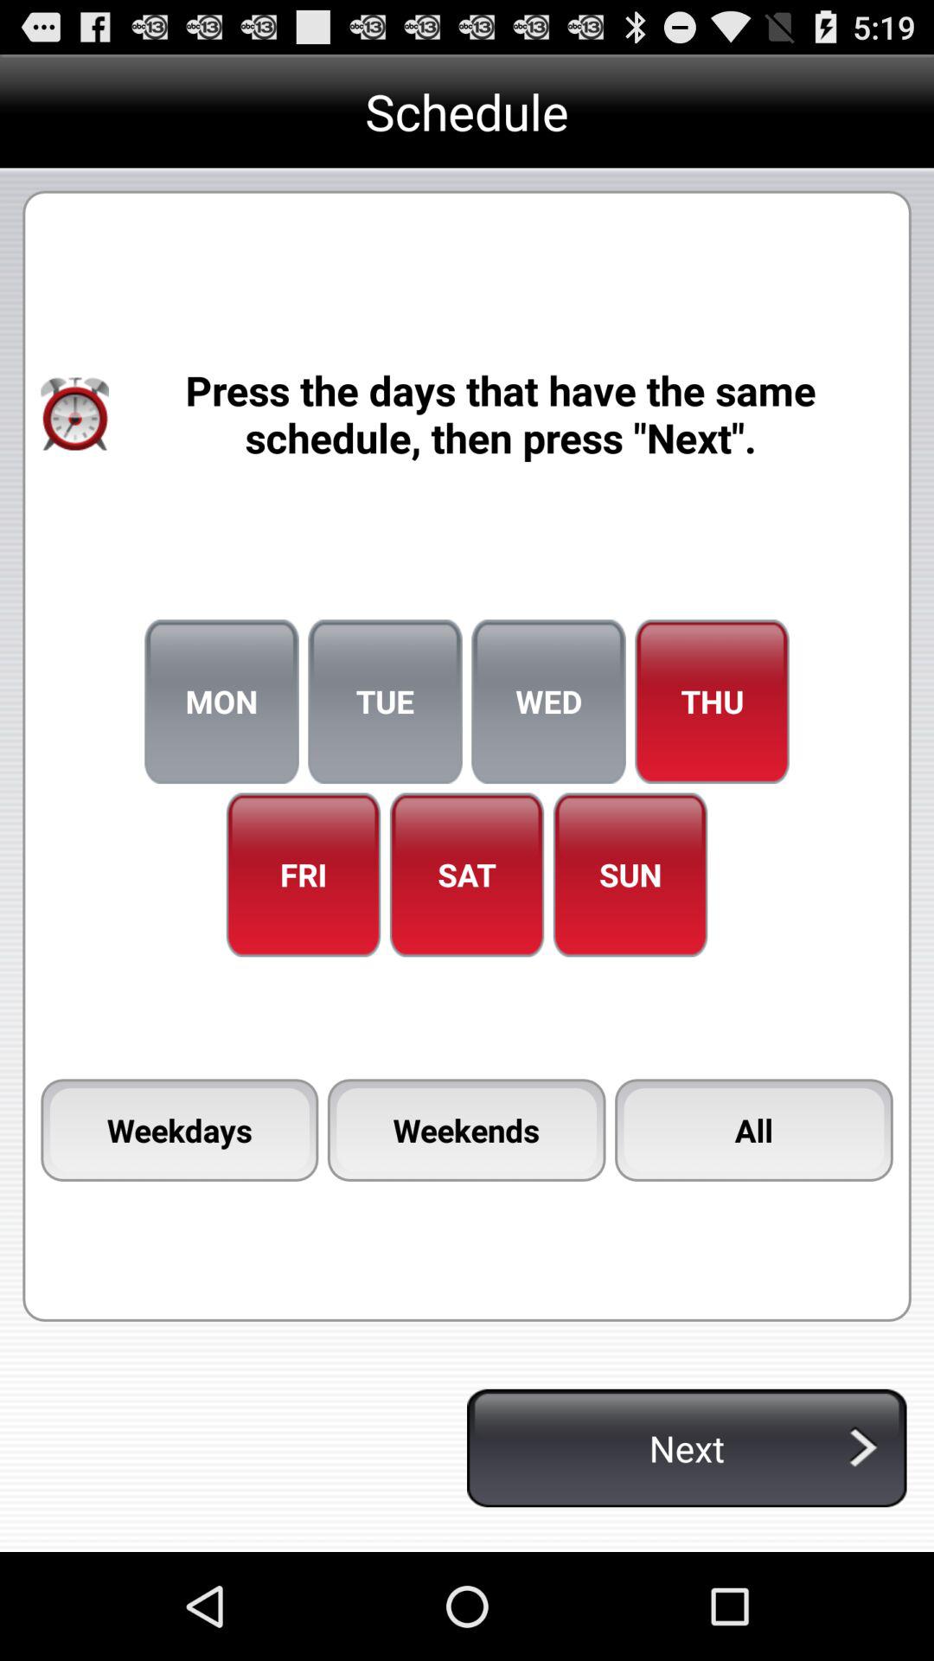 The width and height of the screenshot is (934, 1661). I want to click on choose item to the left of the wed item, so click(385, 702).